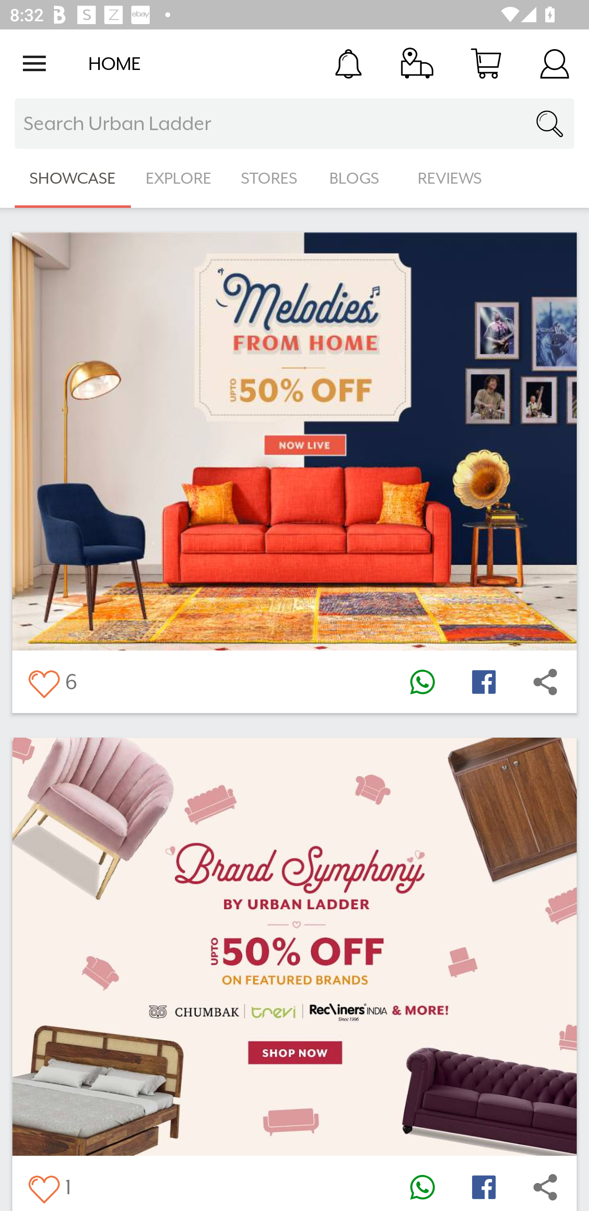 This screenshot has height=1211, width=589. Describe the element at coordinates (483, 682) in the screenshot. I see `` at that location.